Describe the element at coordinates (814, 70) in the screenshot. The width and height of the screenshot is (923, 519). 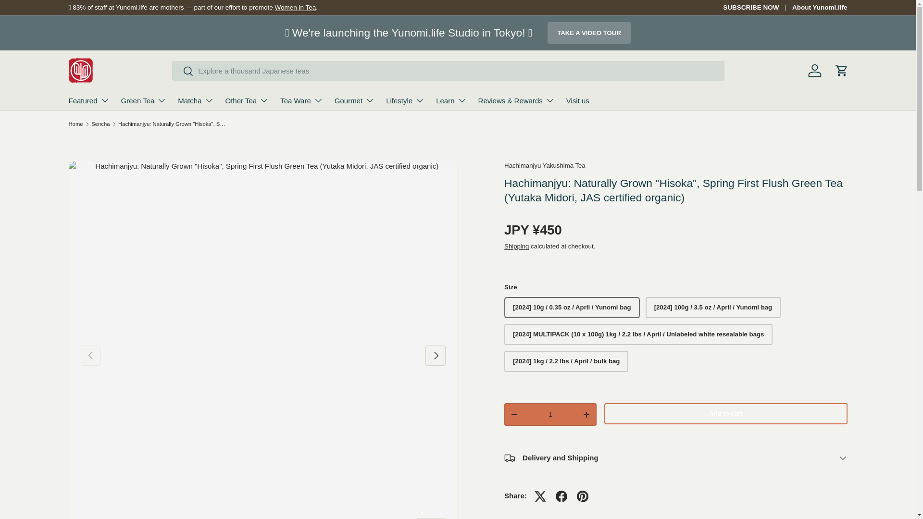
I see `Log in` at that location.